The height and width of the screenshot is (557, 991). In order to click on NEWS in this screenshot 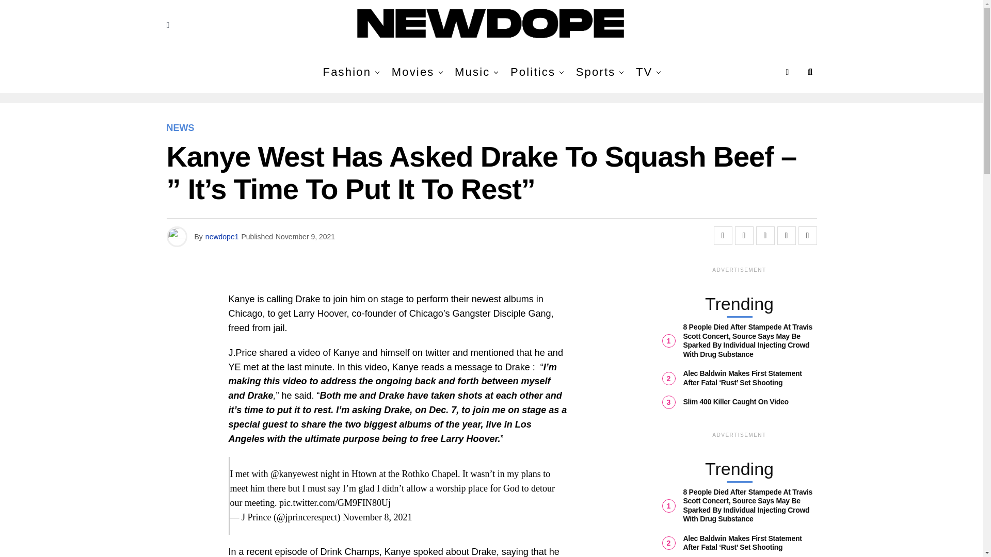, I will do `click(180, 128)`.